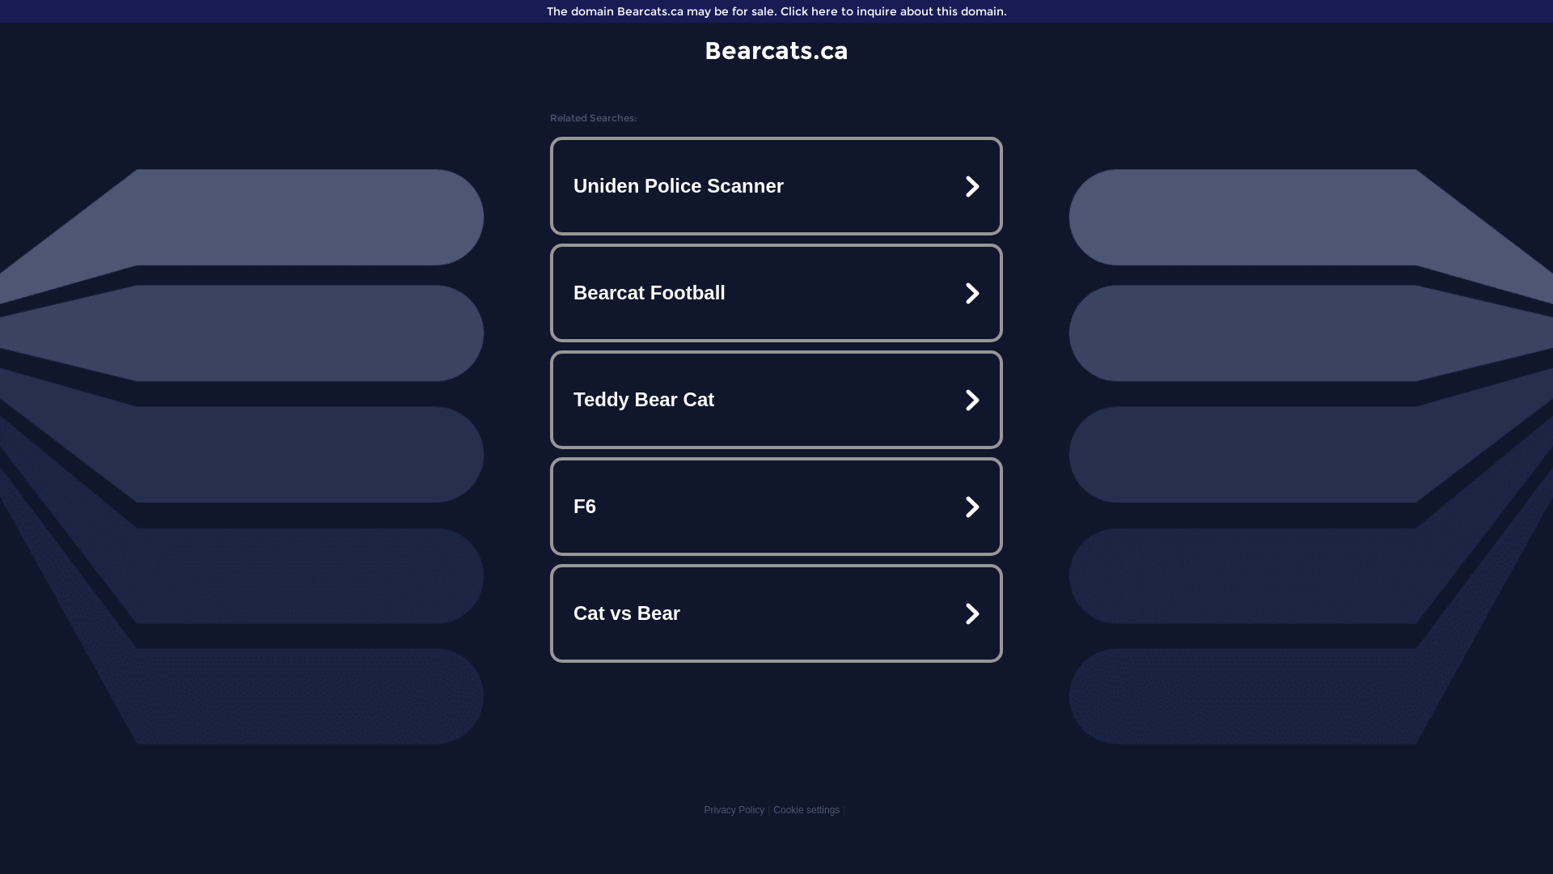  I want to click on Bearcat Football, so click(776, 293).